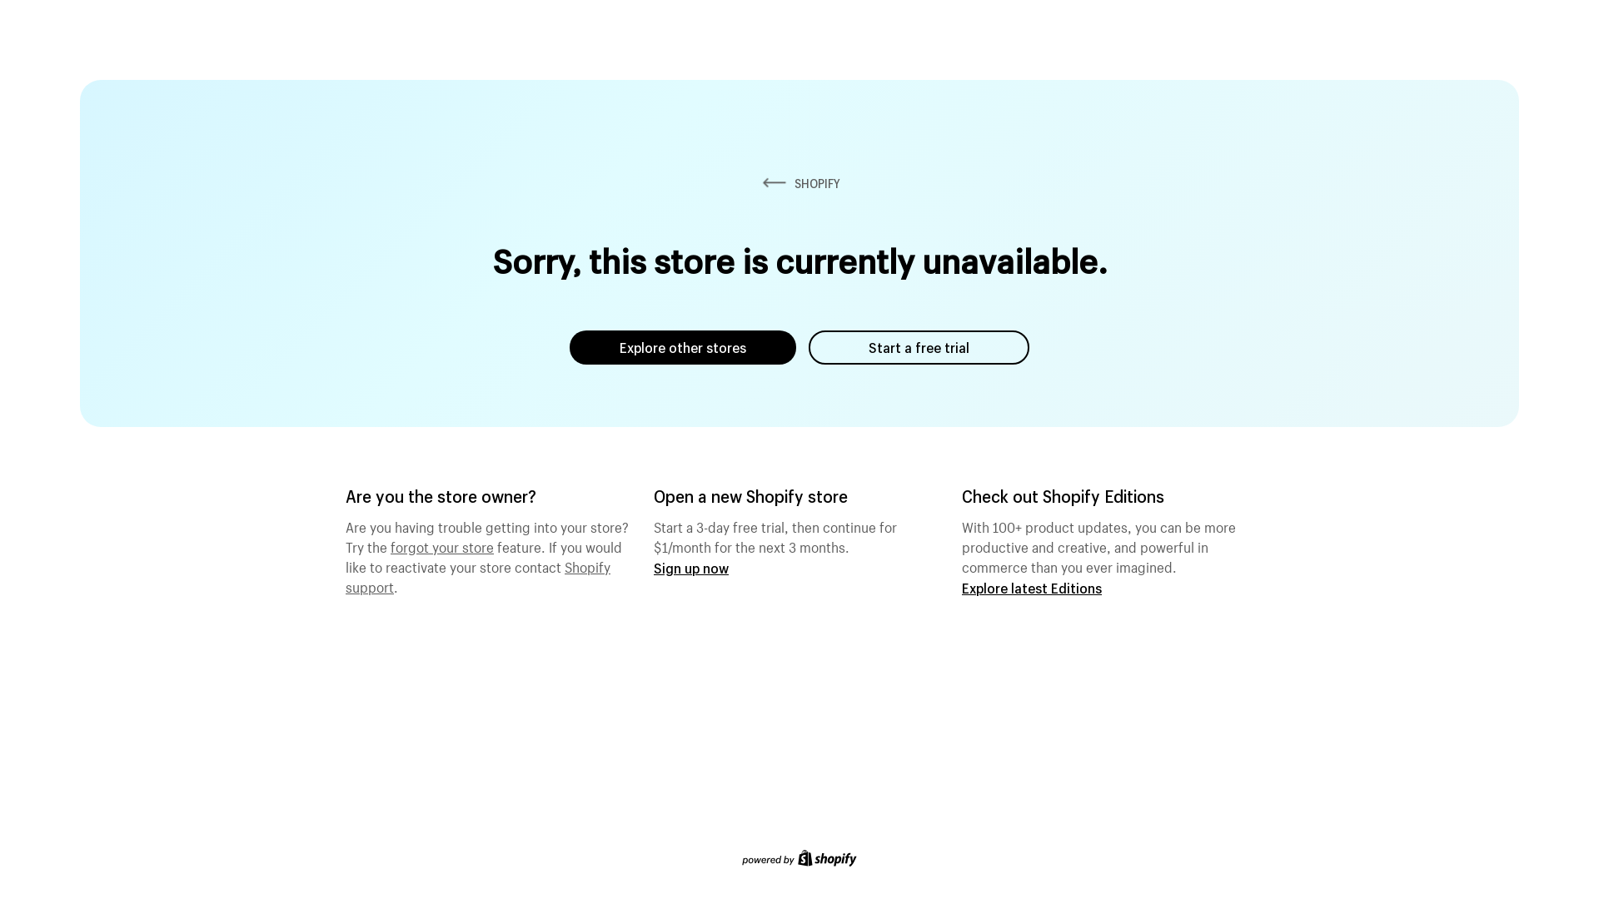 Image resolution: width=1599 pixels, height=899 pixels. What do you see at coordinates (691, 568) in the screenshot?
I see `Sign up now` at bounding box center [691, 568].